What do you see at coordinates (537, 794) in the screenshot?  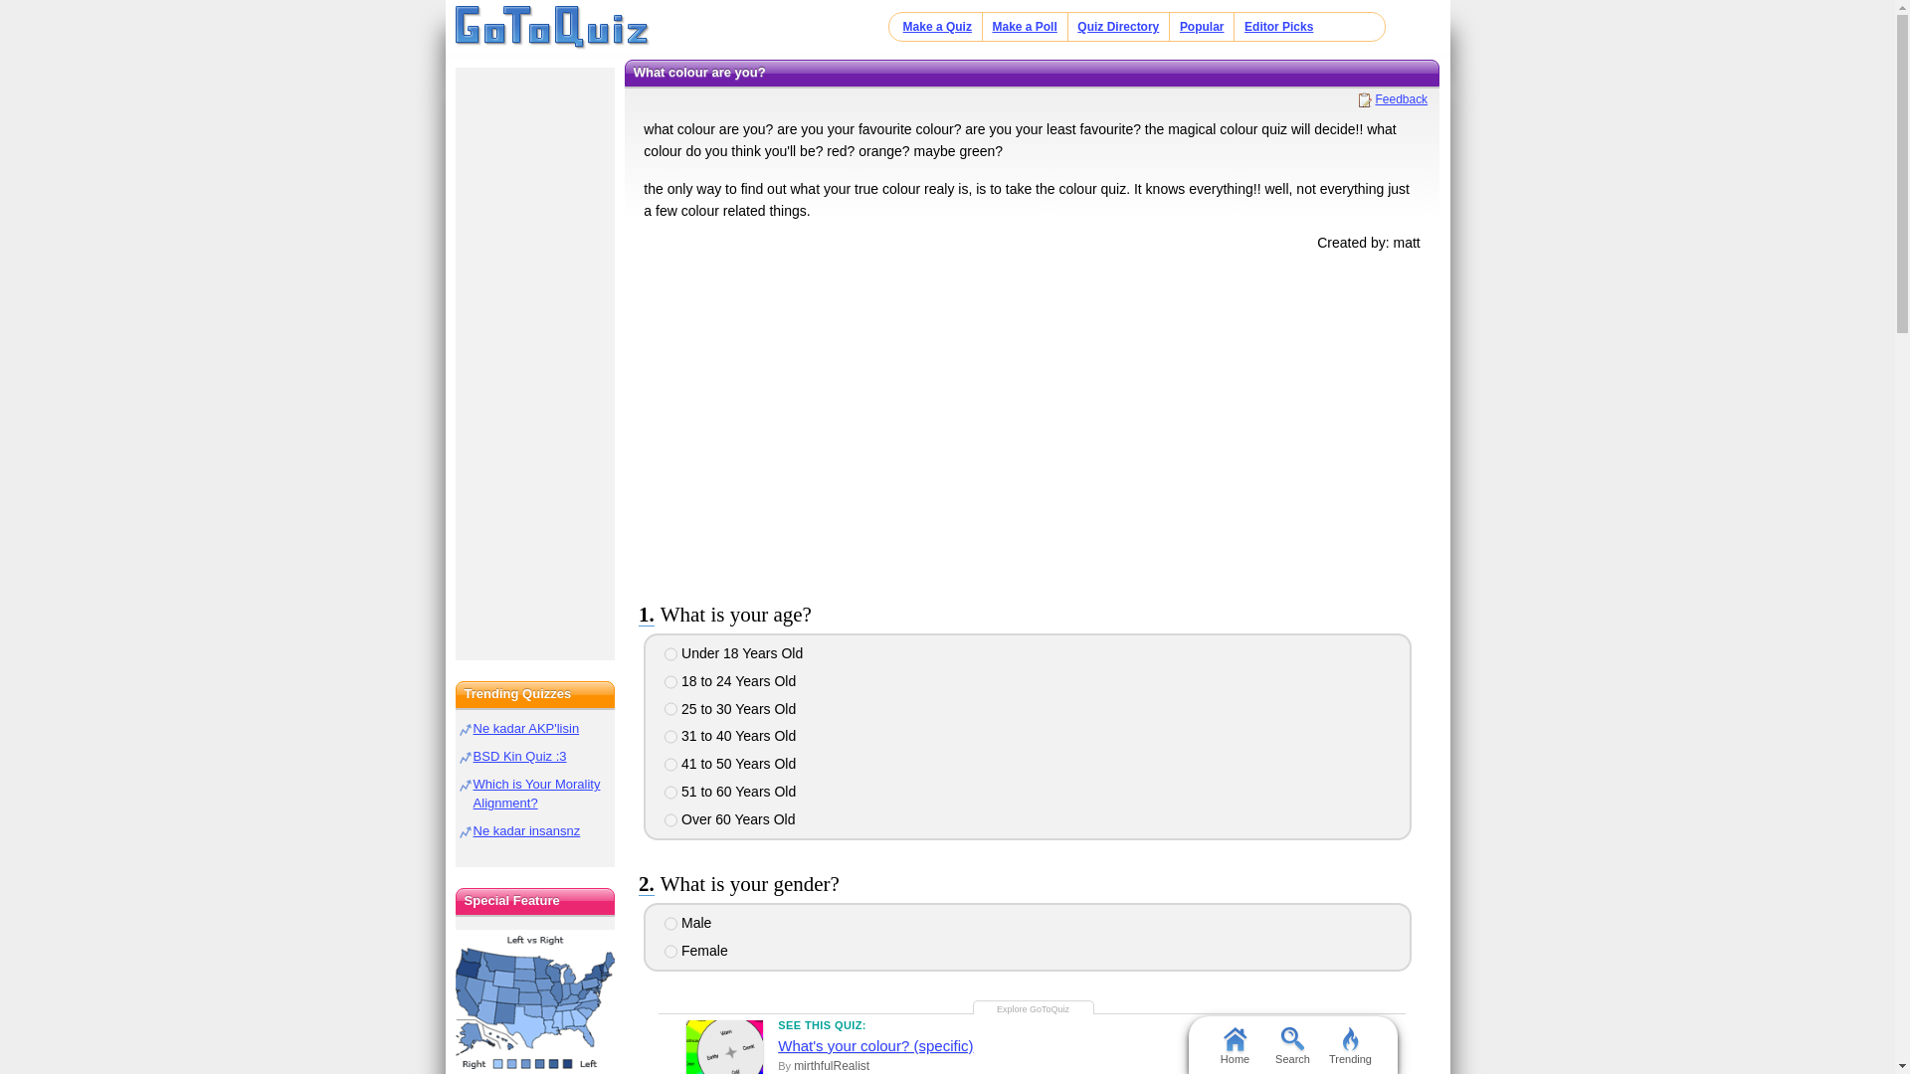 I see `Which is Your Morality Alignment?` at bounding box center [537, 794].